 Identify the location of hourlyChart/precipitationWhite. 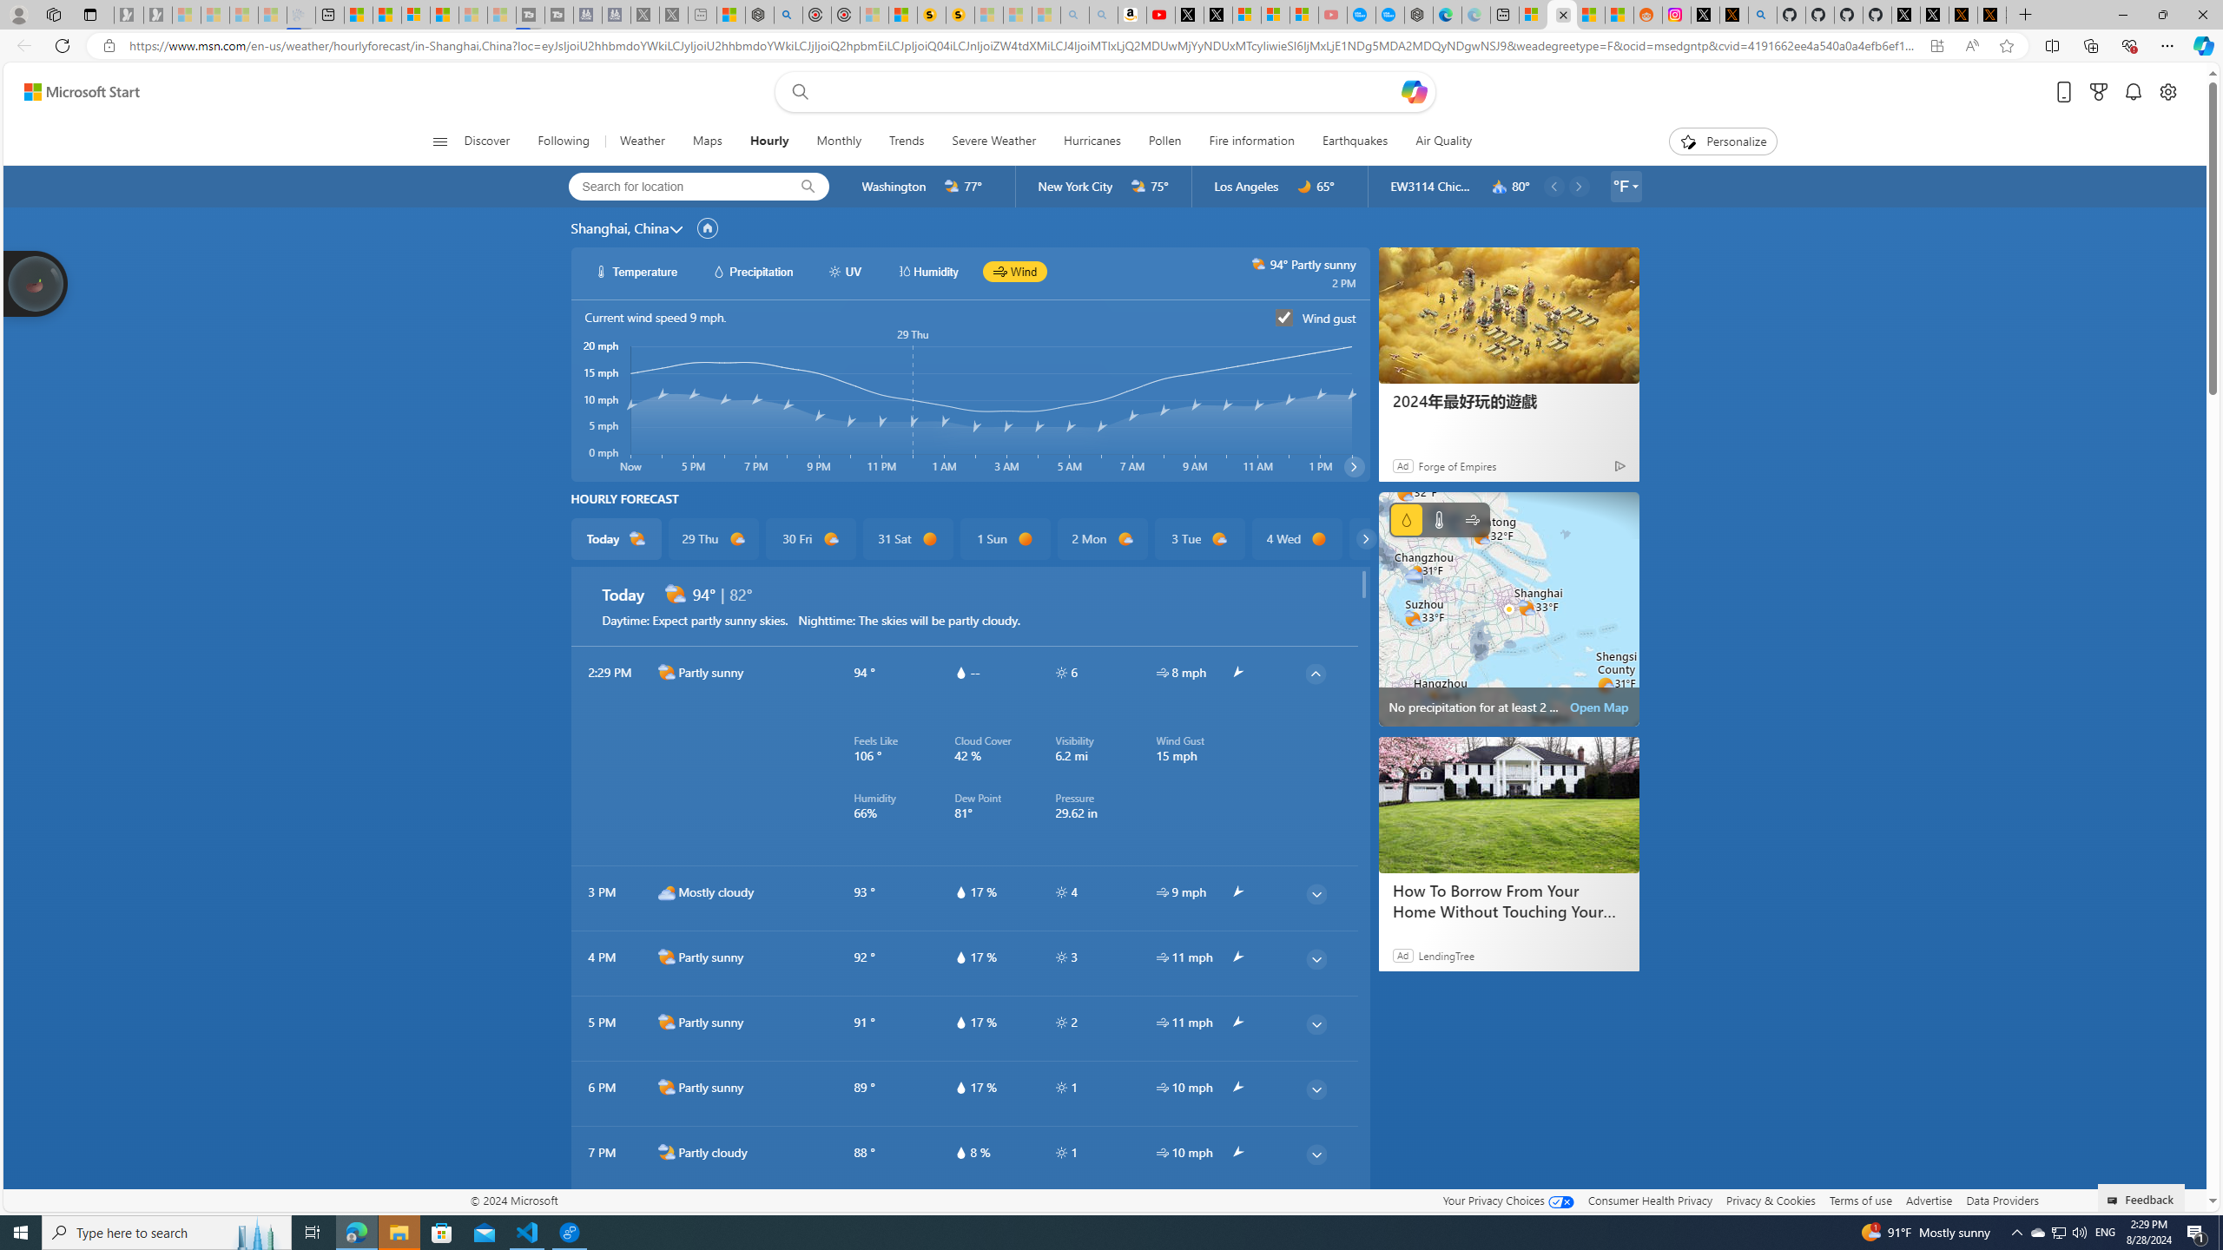
(719, 271).